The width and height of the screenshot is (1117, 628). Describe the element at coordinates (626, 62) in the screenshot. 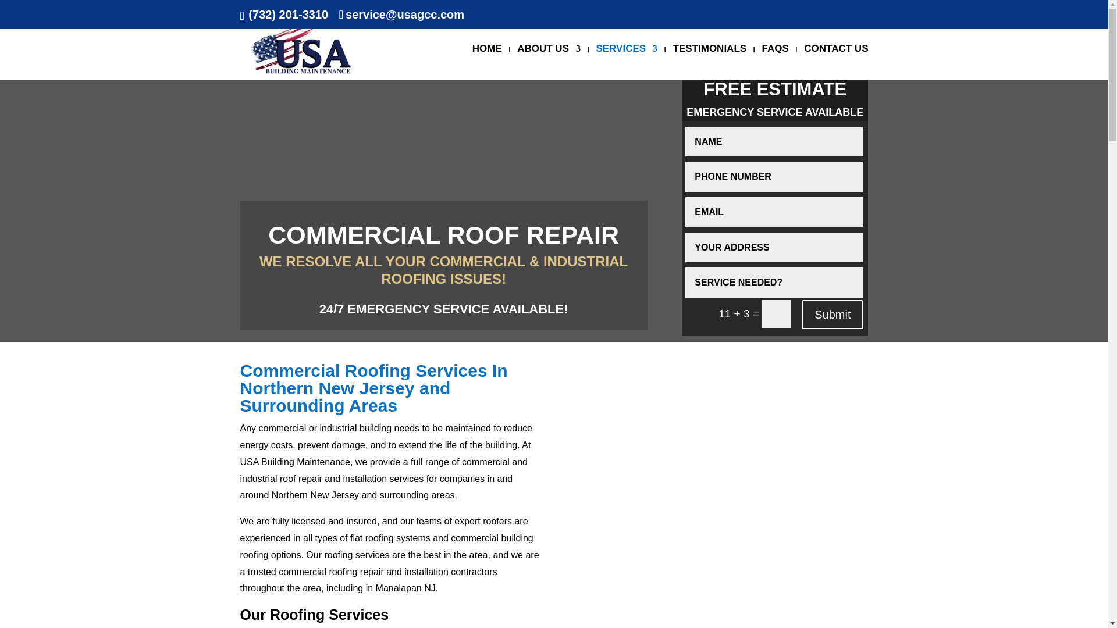

I see `Services` at that location.